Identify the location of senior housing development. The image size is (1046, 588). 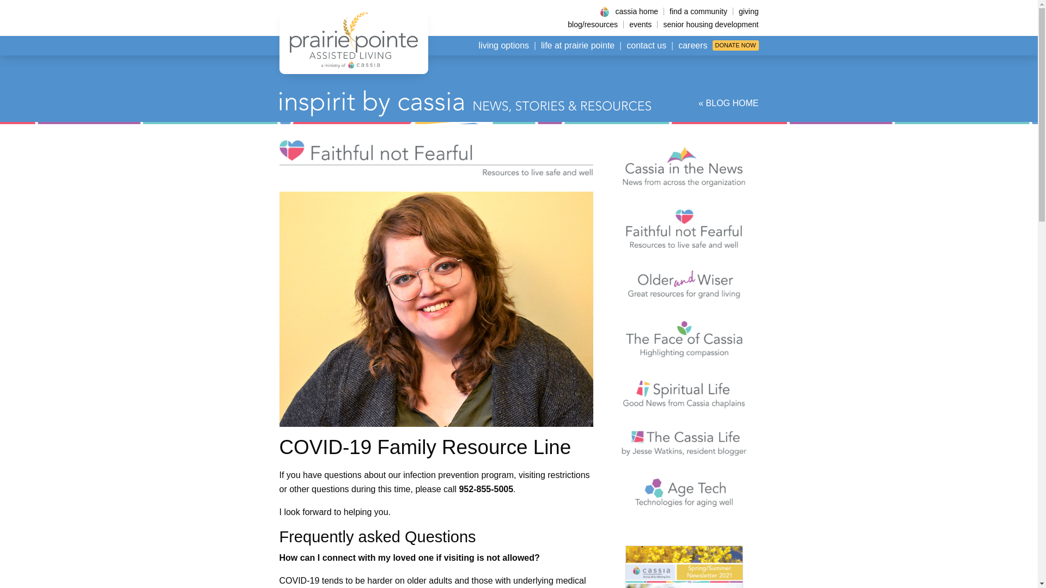
(707, 24).